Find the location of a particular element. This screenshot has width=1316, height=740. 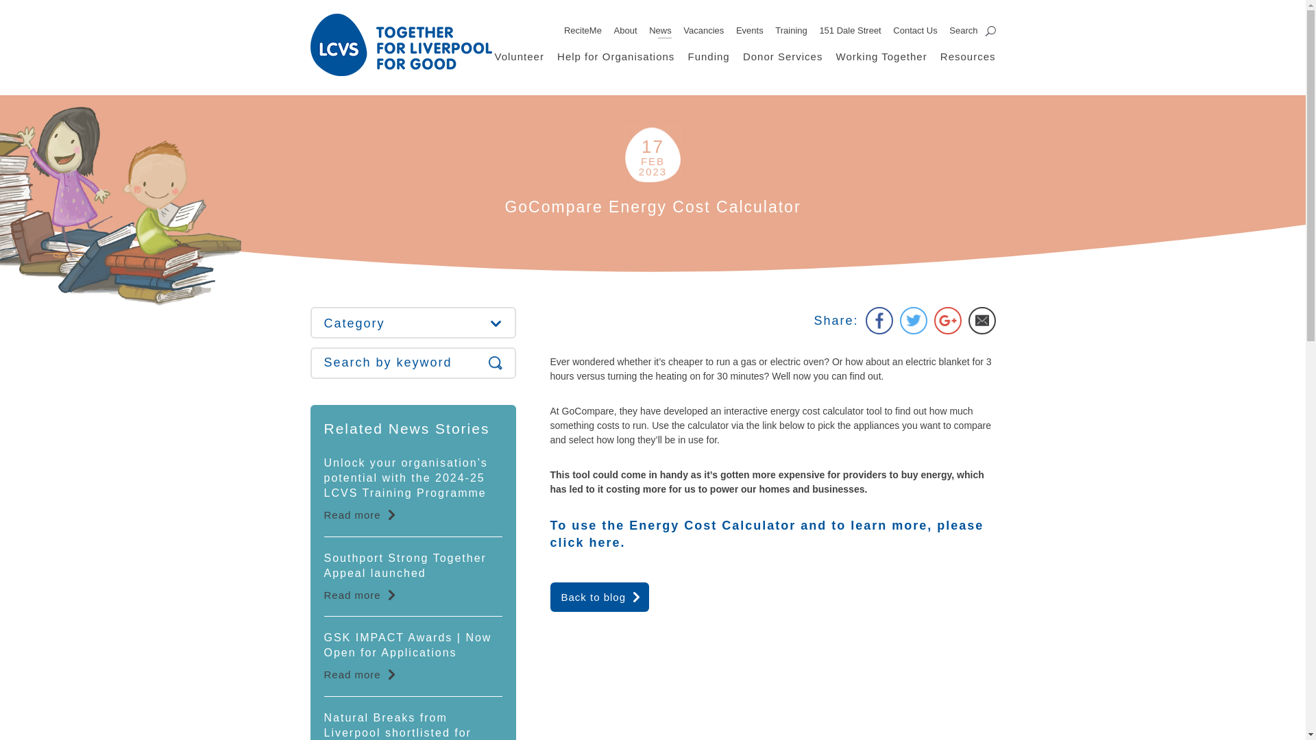

Vacancies is located at coordinates (703, 30).